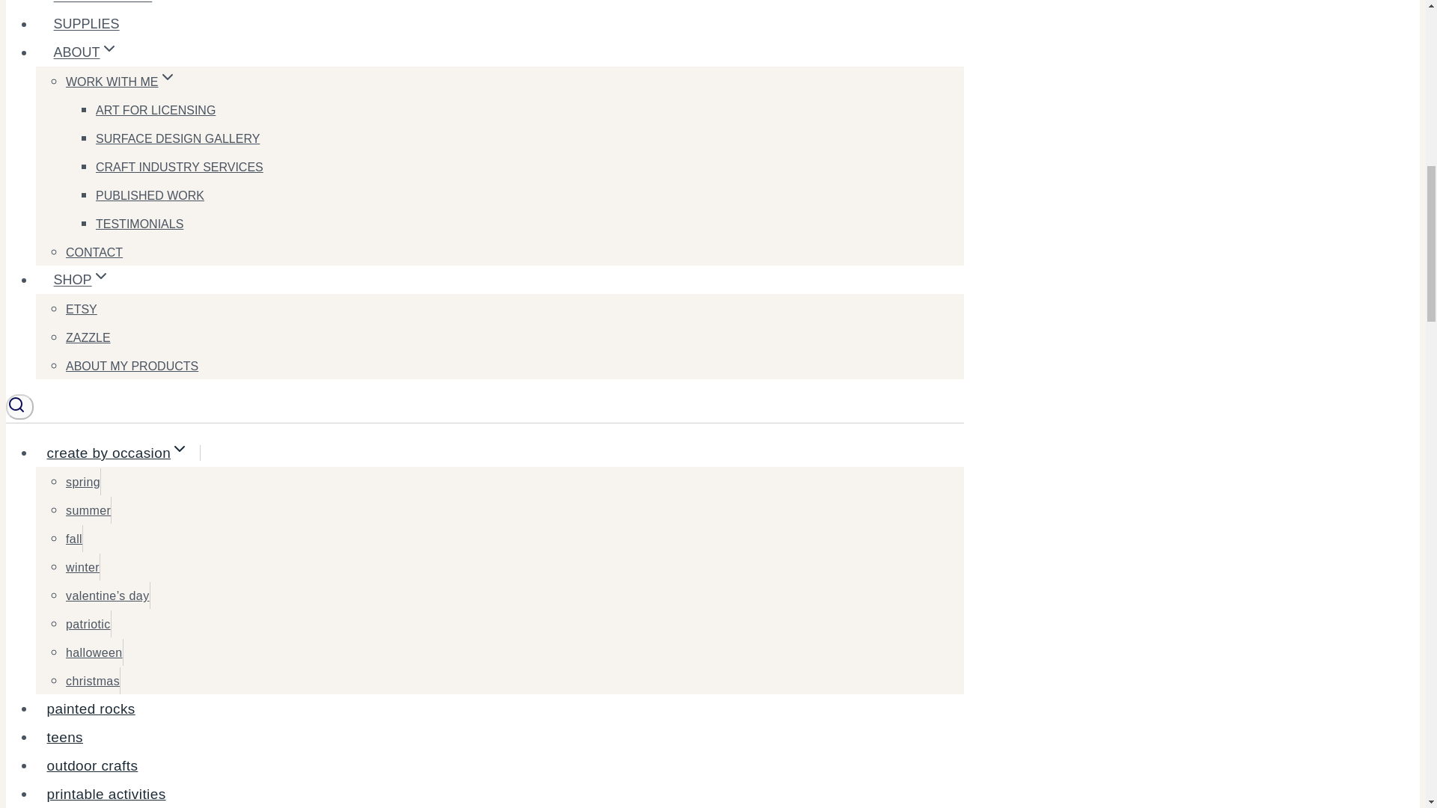 This screenshot has height=808, width=1437. What do you see at coordinates (85, 52) in the screenshot?
I see `About Carla Schauer` at bounding box center [85, 52].